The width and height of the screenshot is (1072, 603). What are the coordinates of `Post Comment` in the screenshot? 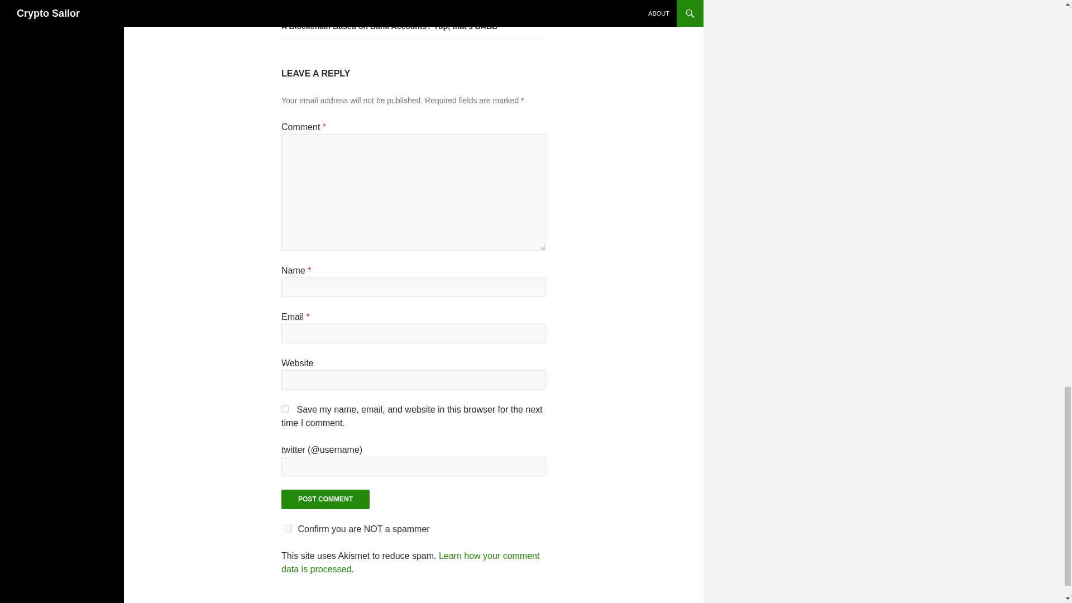 It's located at (325, 499).